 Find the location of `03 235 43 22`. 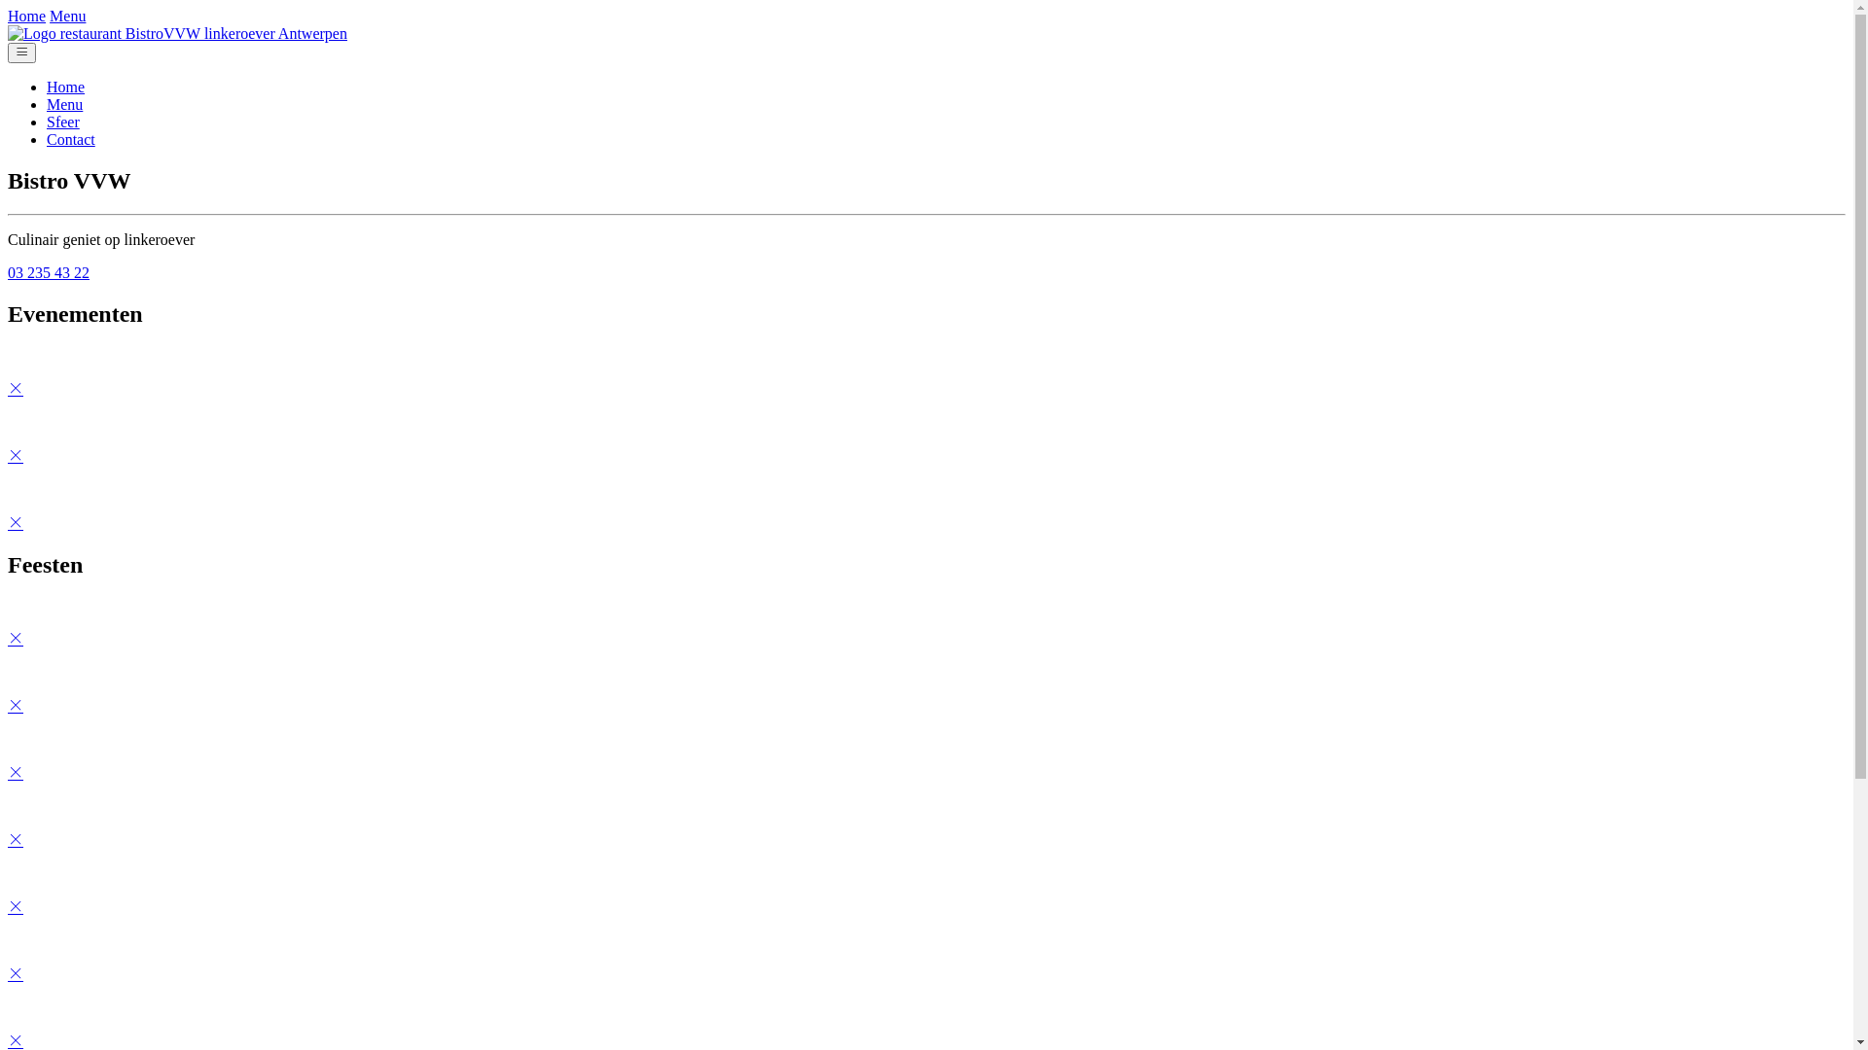

03 235 43 22 is located at coordinates (49, 272).